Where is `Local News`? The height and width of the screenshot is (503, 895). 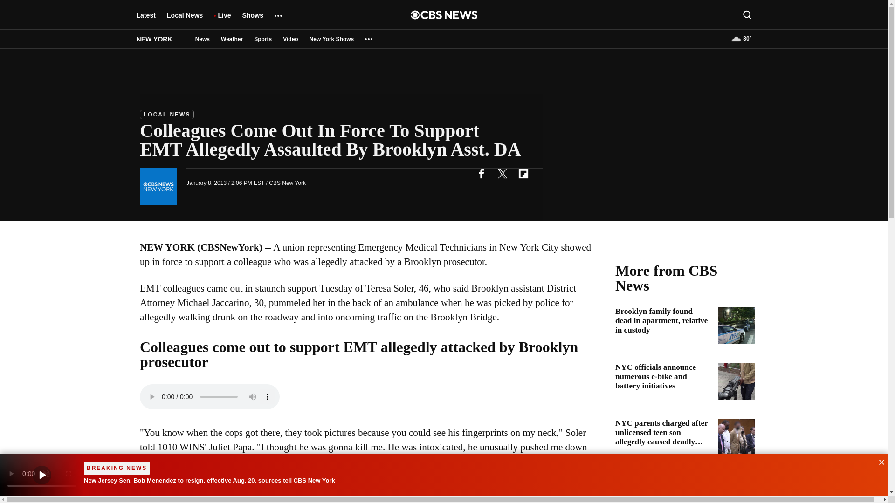 Local News is located at coordinates (185, 20).